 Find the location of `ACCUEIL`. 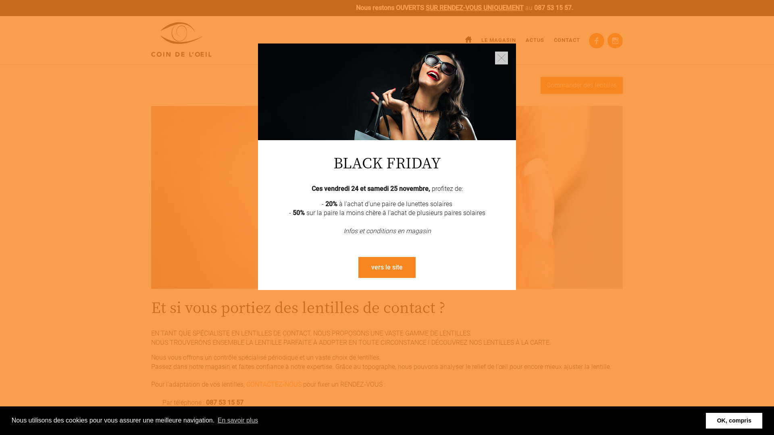

ACCUEIL is located at coordinates (468, 40).